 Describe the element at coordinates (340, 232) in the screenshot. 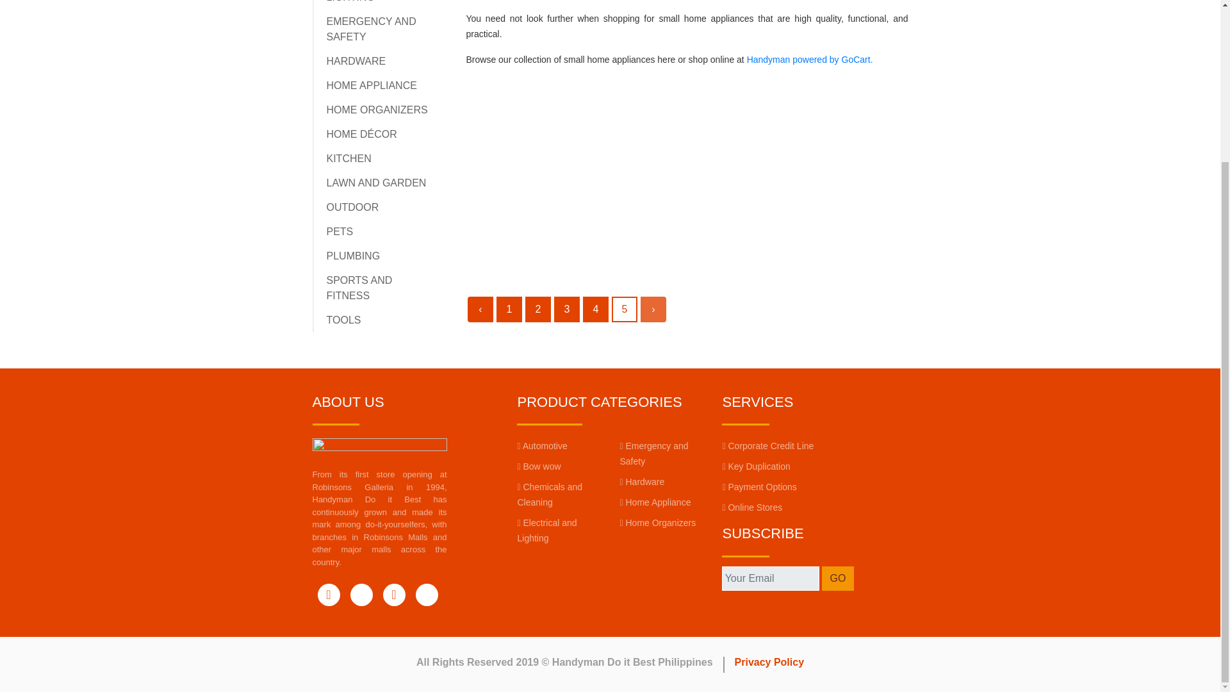

I see `PETS` at that location.